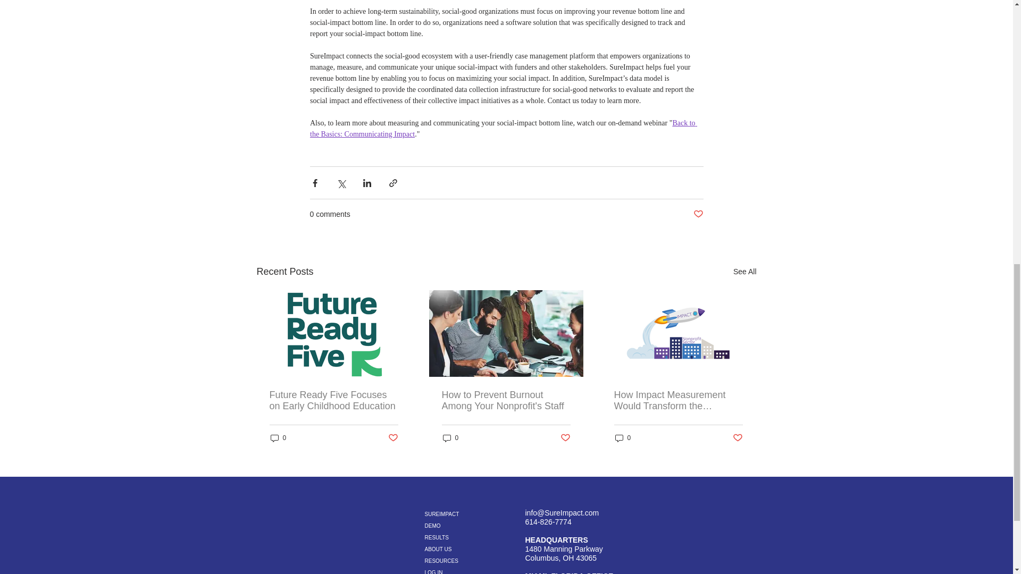  What do you see at coordinates (566, 438) in the screenshot?
I see `Post not marked as liked` at bounding box center [566, 438].